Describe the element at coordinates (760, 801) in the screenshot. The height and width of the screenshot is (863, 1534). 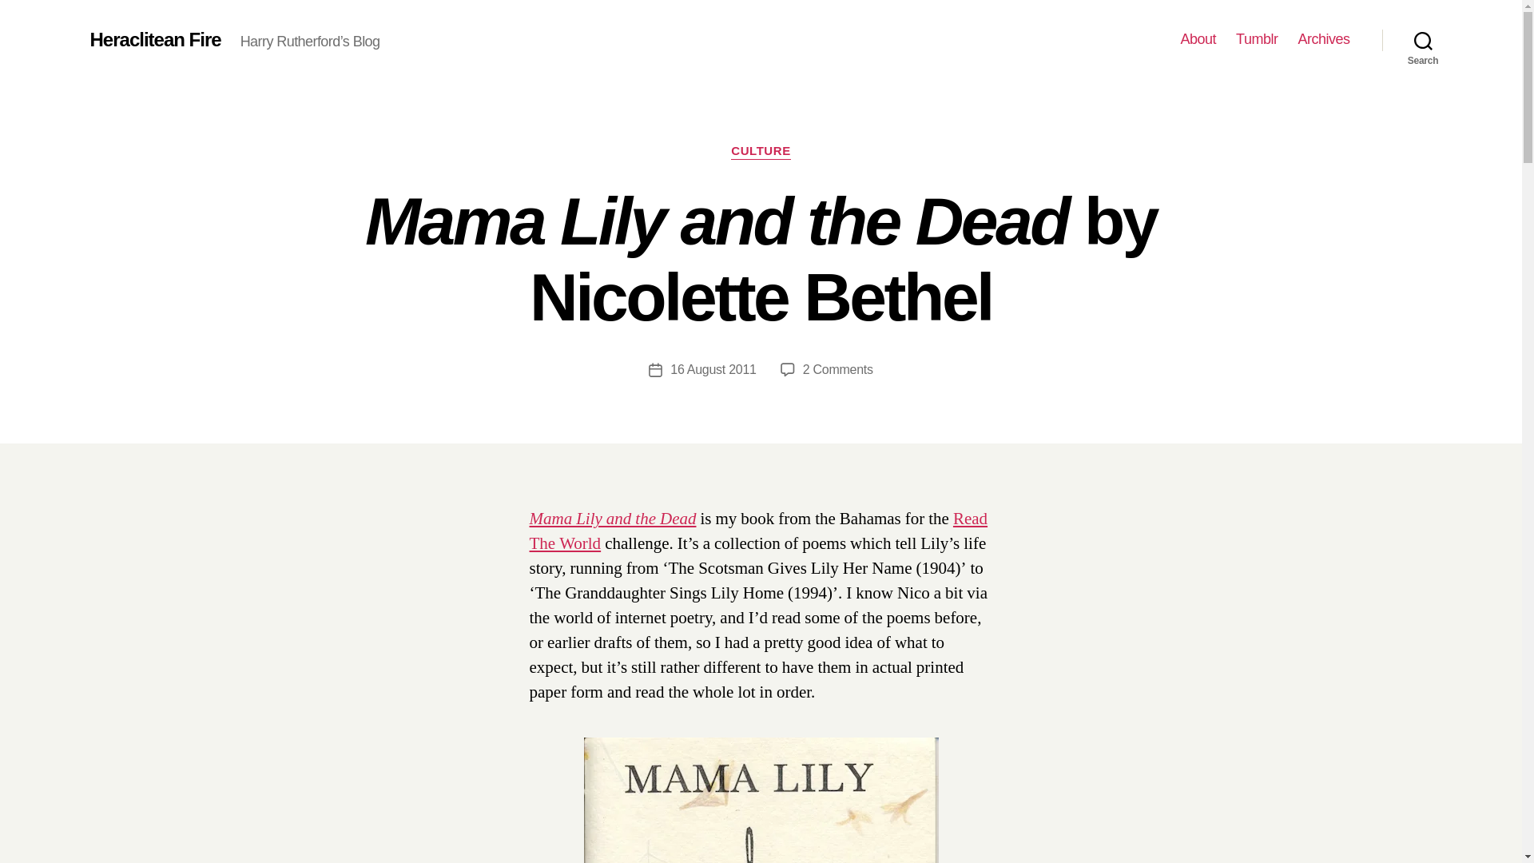
I see `16 August 2011` at that location.